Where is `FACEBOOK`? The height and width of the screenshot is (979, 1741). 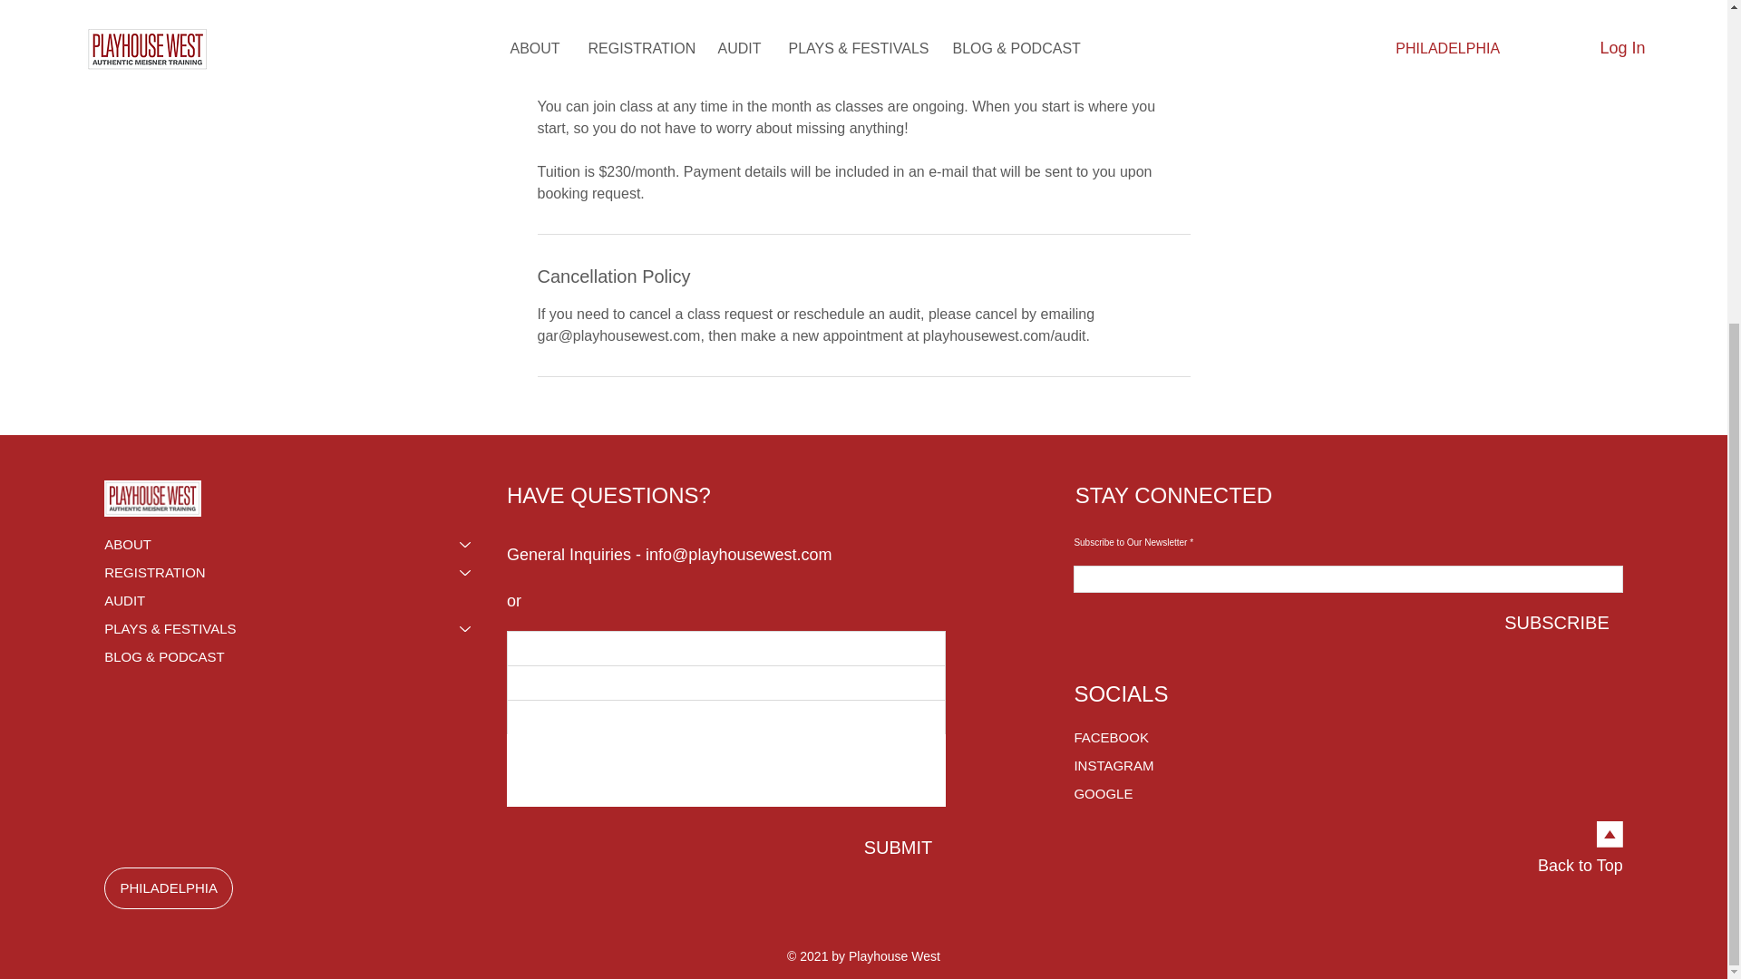 FACEBOOK is located at coordinates (1137, 738).